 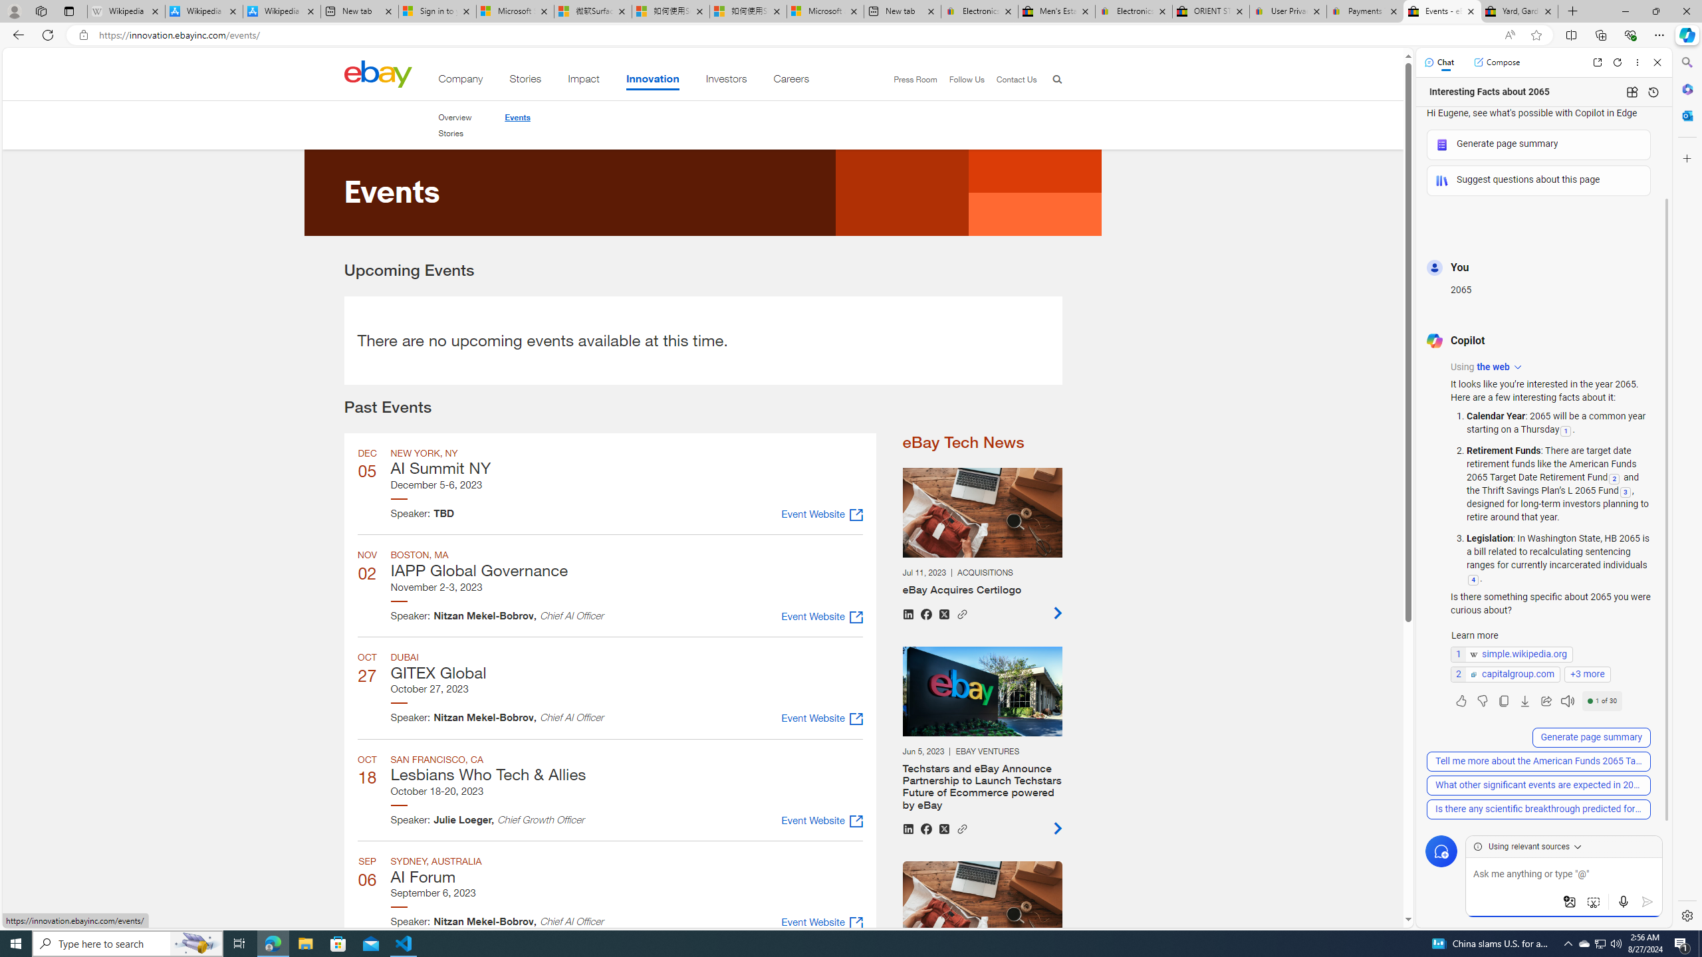 What do you see at coordinates (378, 74) in the screenshot?
I see `Class: desktop` at bounding box center [378, 74].